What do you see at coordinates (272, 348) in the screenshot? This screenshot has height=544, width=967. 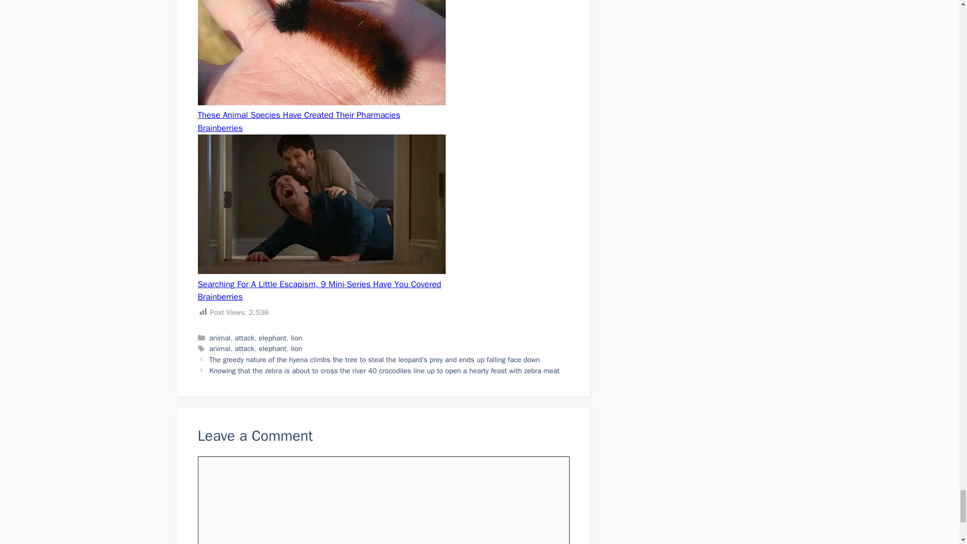 I see `elephant` at bounding box center [272, 348].